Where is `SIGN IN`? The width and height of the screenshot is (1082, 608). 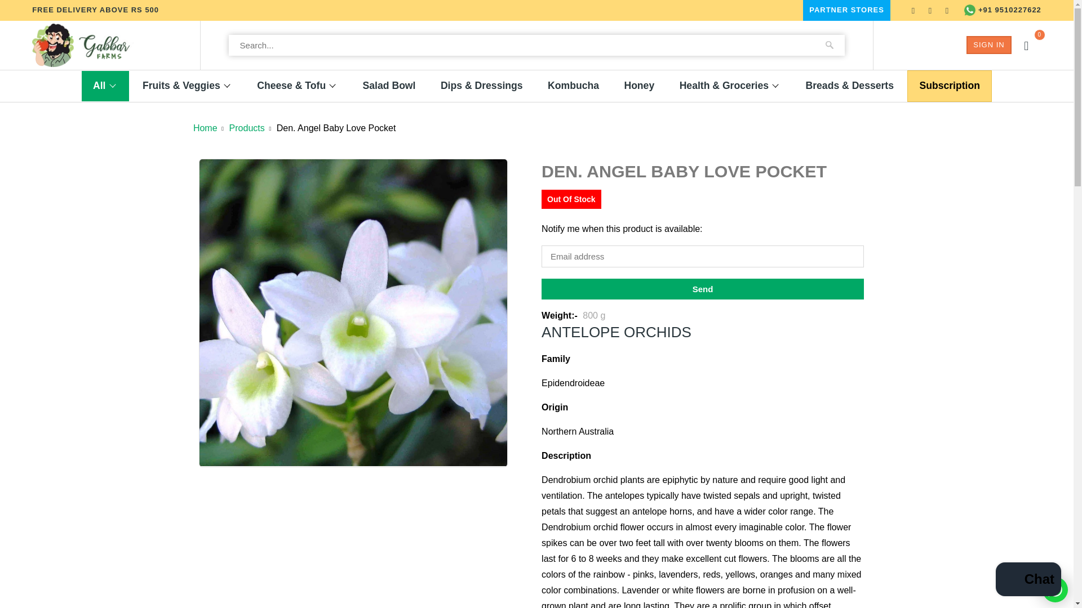 SIGN IN is located at coordinates (988, 45).